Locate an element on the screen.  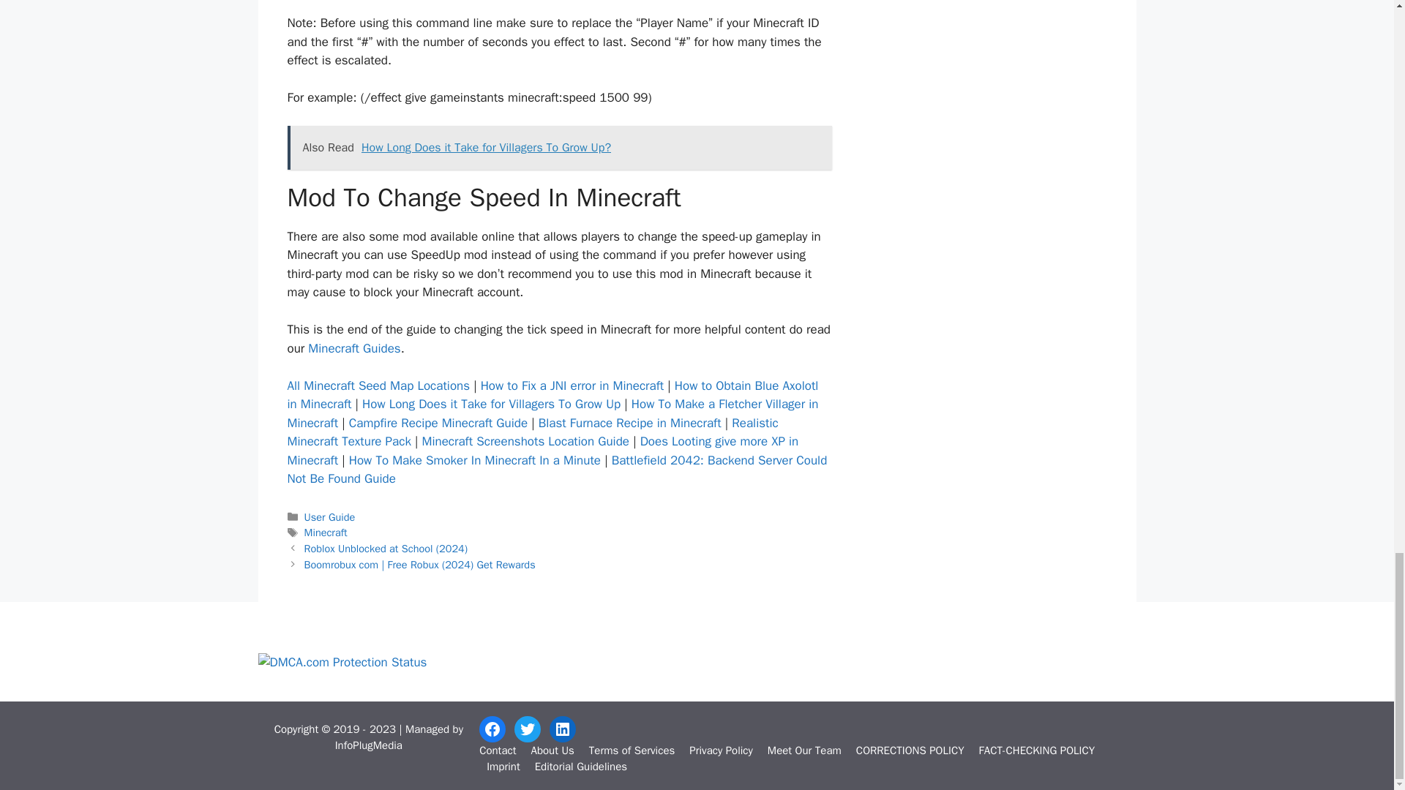
Minecraft Guides is located at coordinates (354, 348).